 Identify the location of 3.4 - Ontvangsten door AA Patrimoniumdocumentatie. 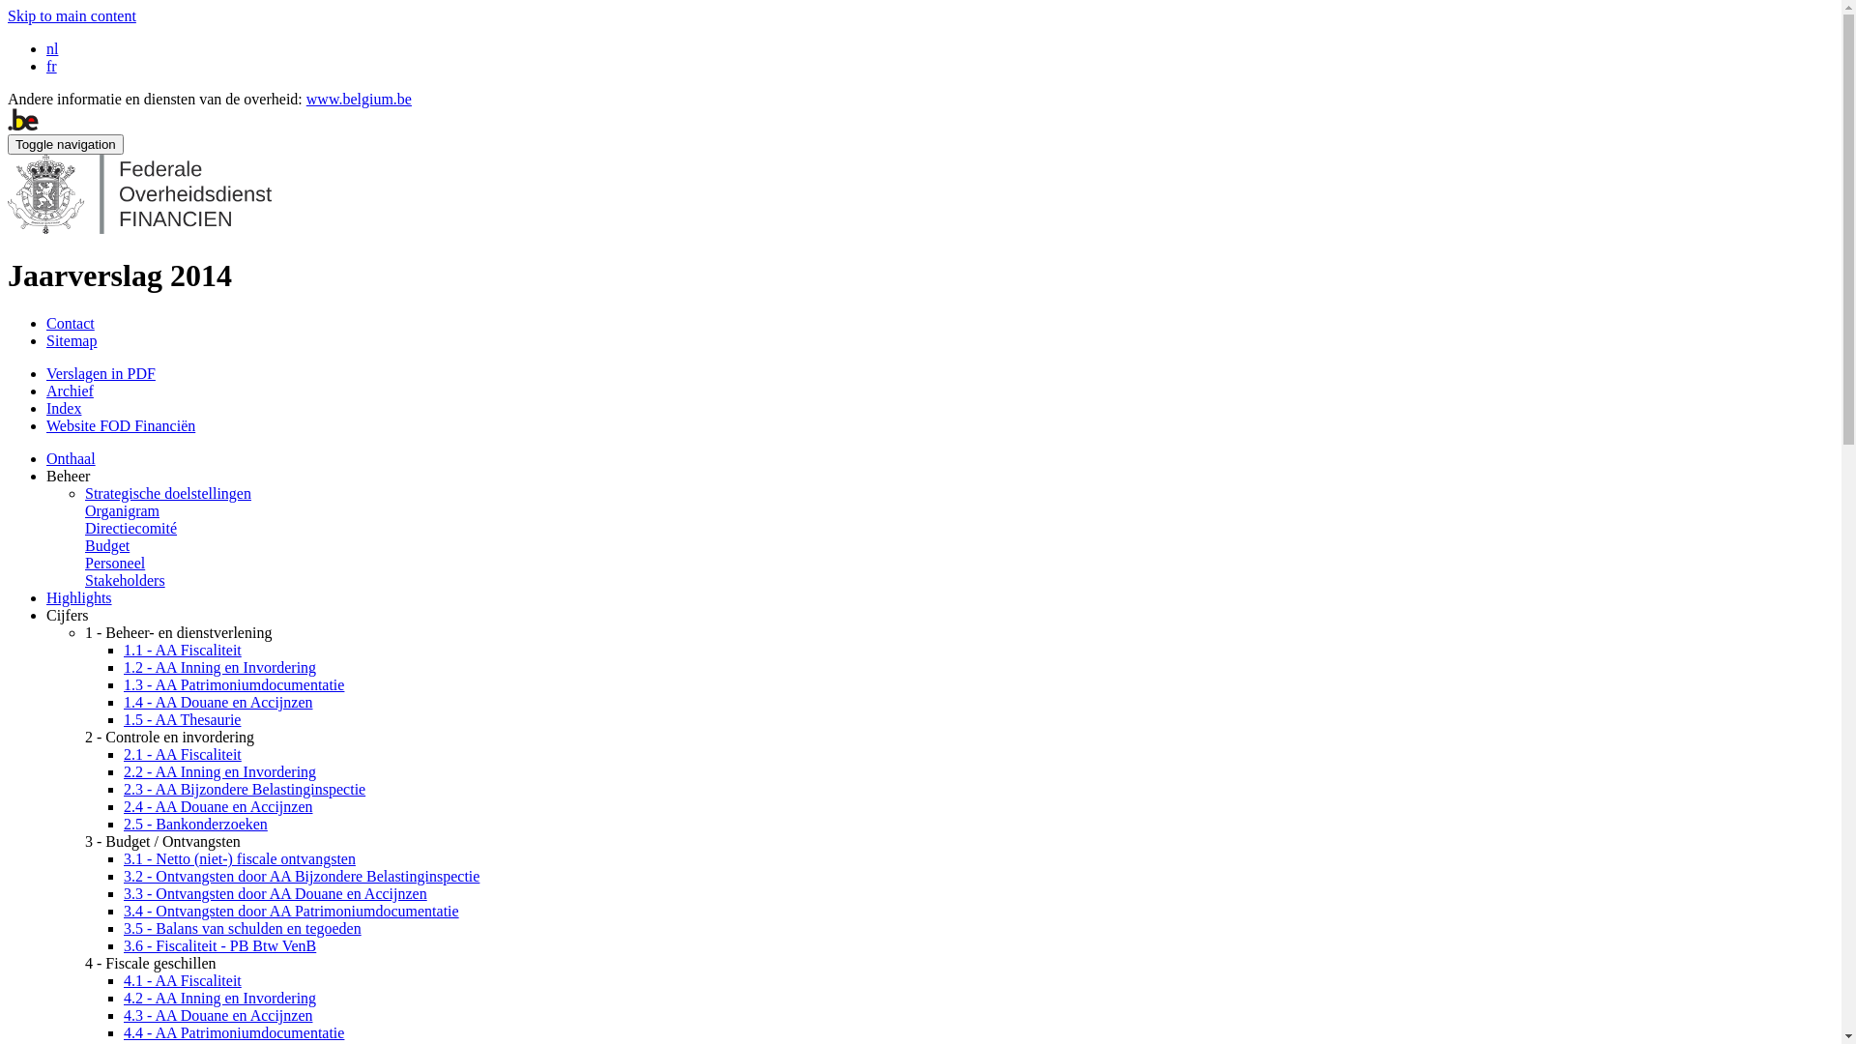
(292, 911).